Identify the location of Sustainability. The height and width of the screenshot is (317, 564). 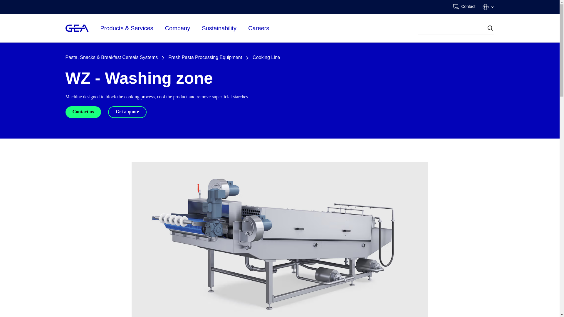
(219, 28).